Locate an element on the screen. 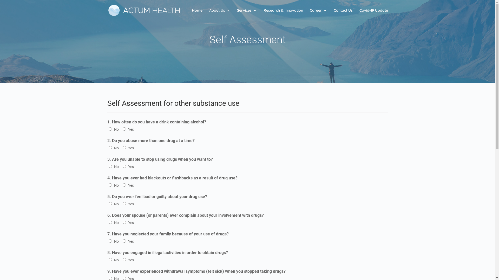 This screenshot has width=499, height=280. About Us is located at coordinates (219, 15).